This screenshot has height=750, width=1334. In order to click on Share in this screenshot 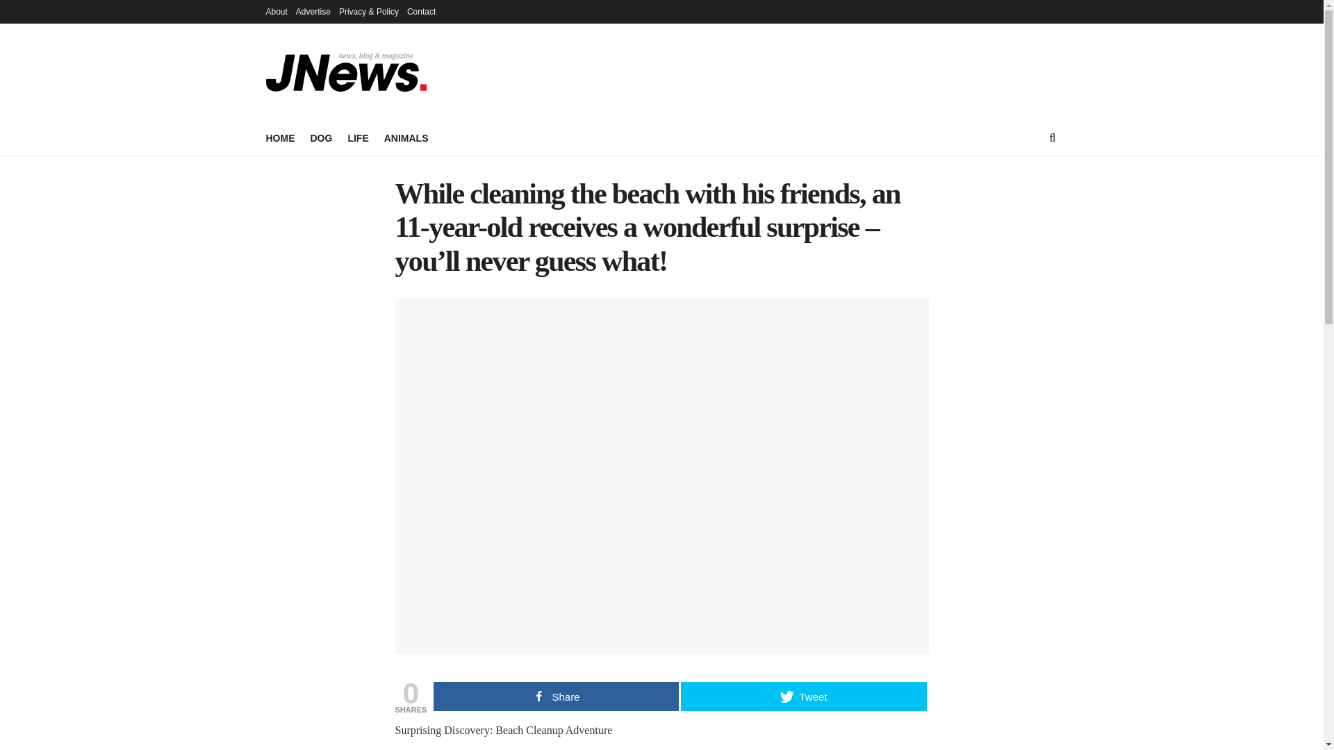, I will do `click(556, 696)`.